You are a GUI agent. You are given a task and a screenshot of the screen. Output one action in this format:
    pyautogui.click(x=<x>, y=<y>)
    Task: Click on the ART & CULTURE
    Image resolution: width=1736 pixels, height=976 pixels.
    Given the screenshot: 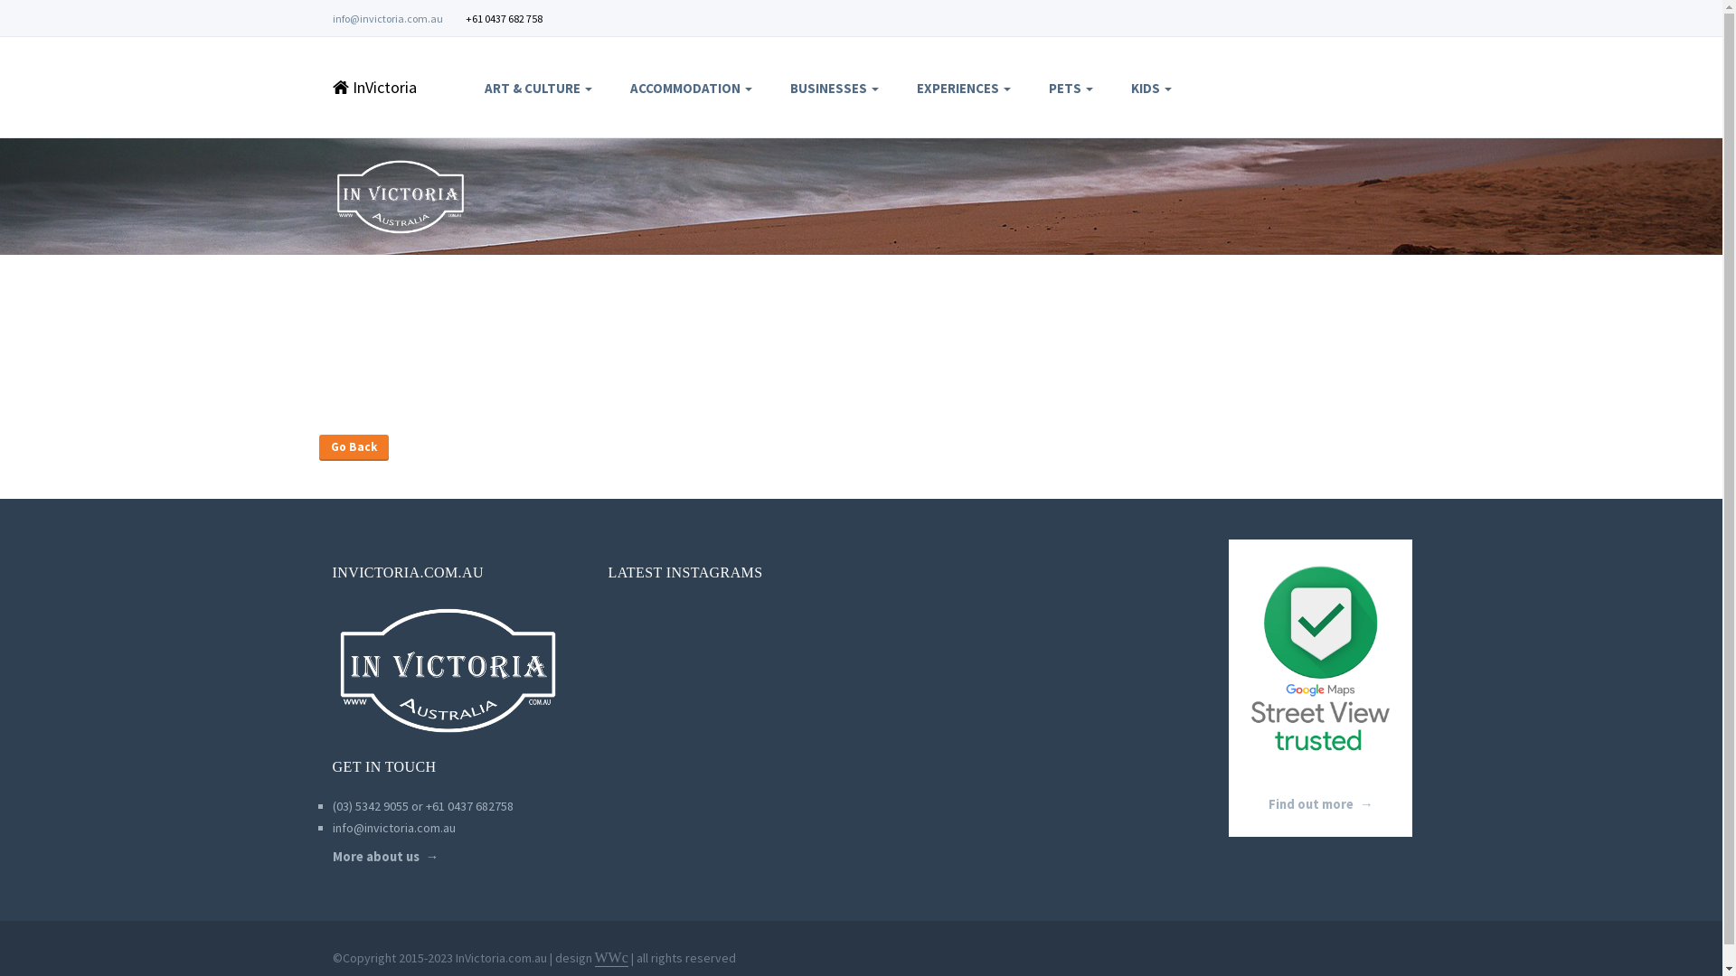 What is the action you would take?
    pyautogui.click(x=539, y=89)
    